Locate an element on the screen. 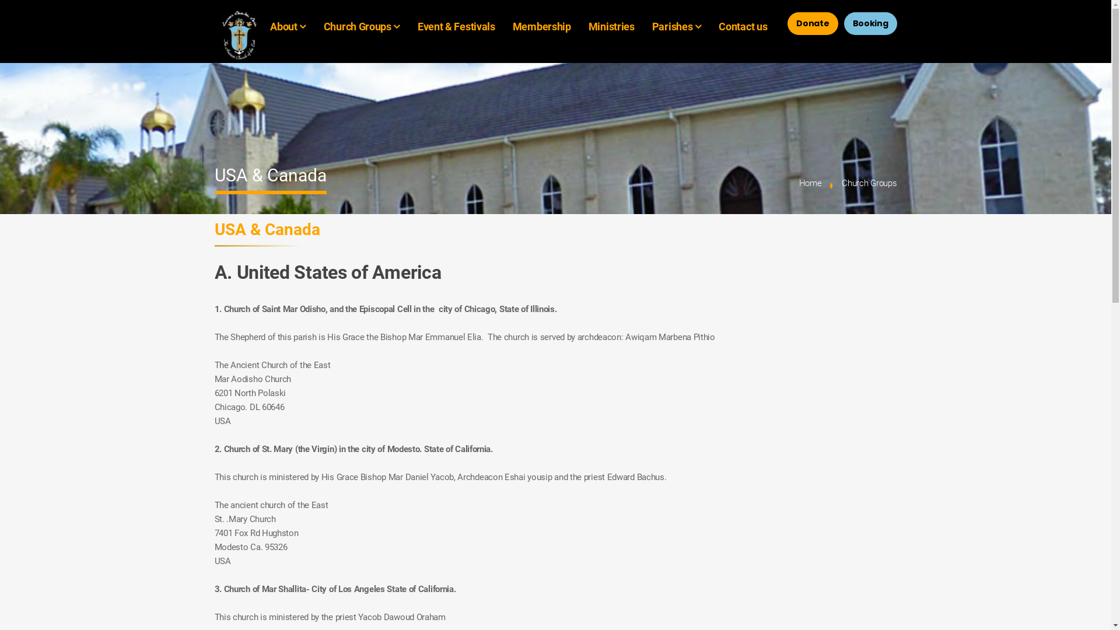  Membership is located at coordinates (542, 27).